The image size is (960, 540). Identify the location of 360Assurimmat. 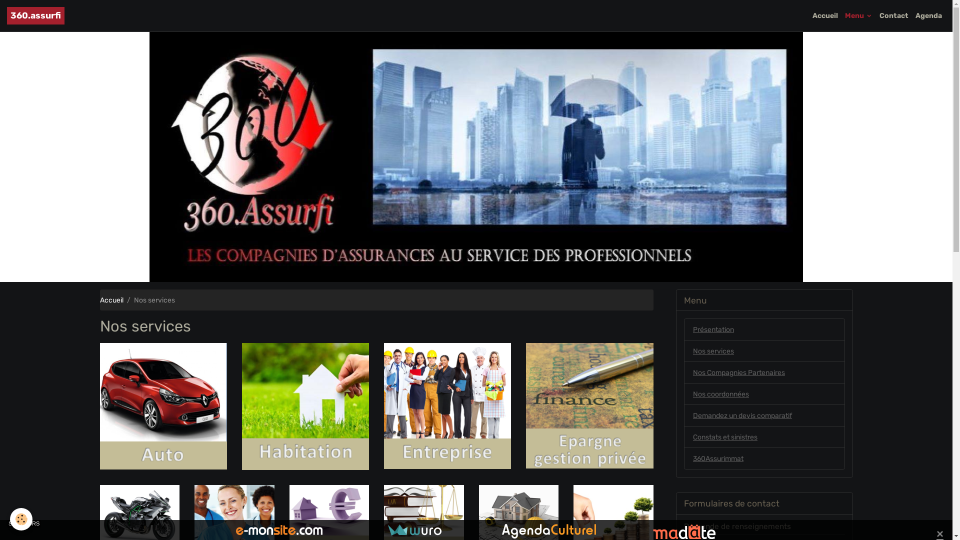
(764, 458).